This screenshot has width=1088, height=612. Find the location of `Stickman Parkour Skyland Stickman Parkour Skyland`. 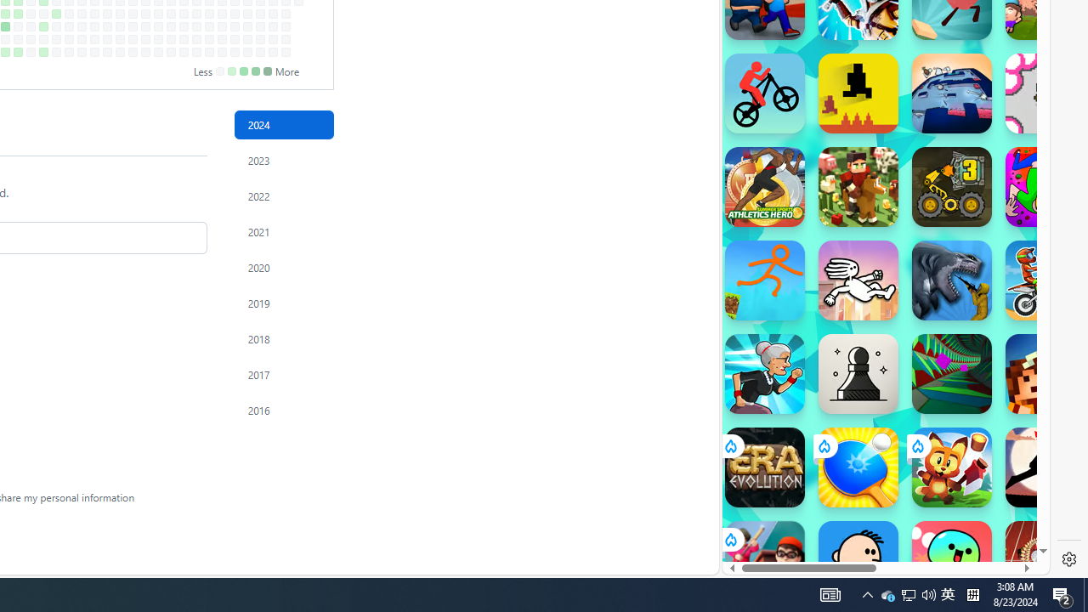

Stickman Parkour Skyland Stickman Parkour Skyland is located at coordinates (765, 280).